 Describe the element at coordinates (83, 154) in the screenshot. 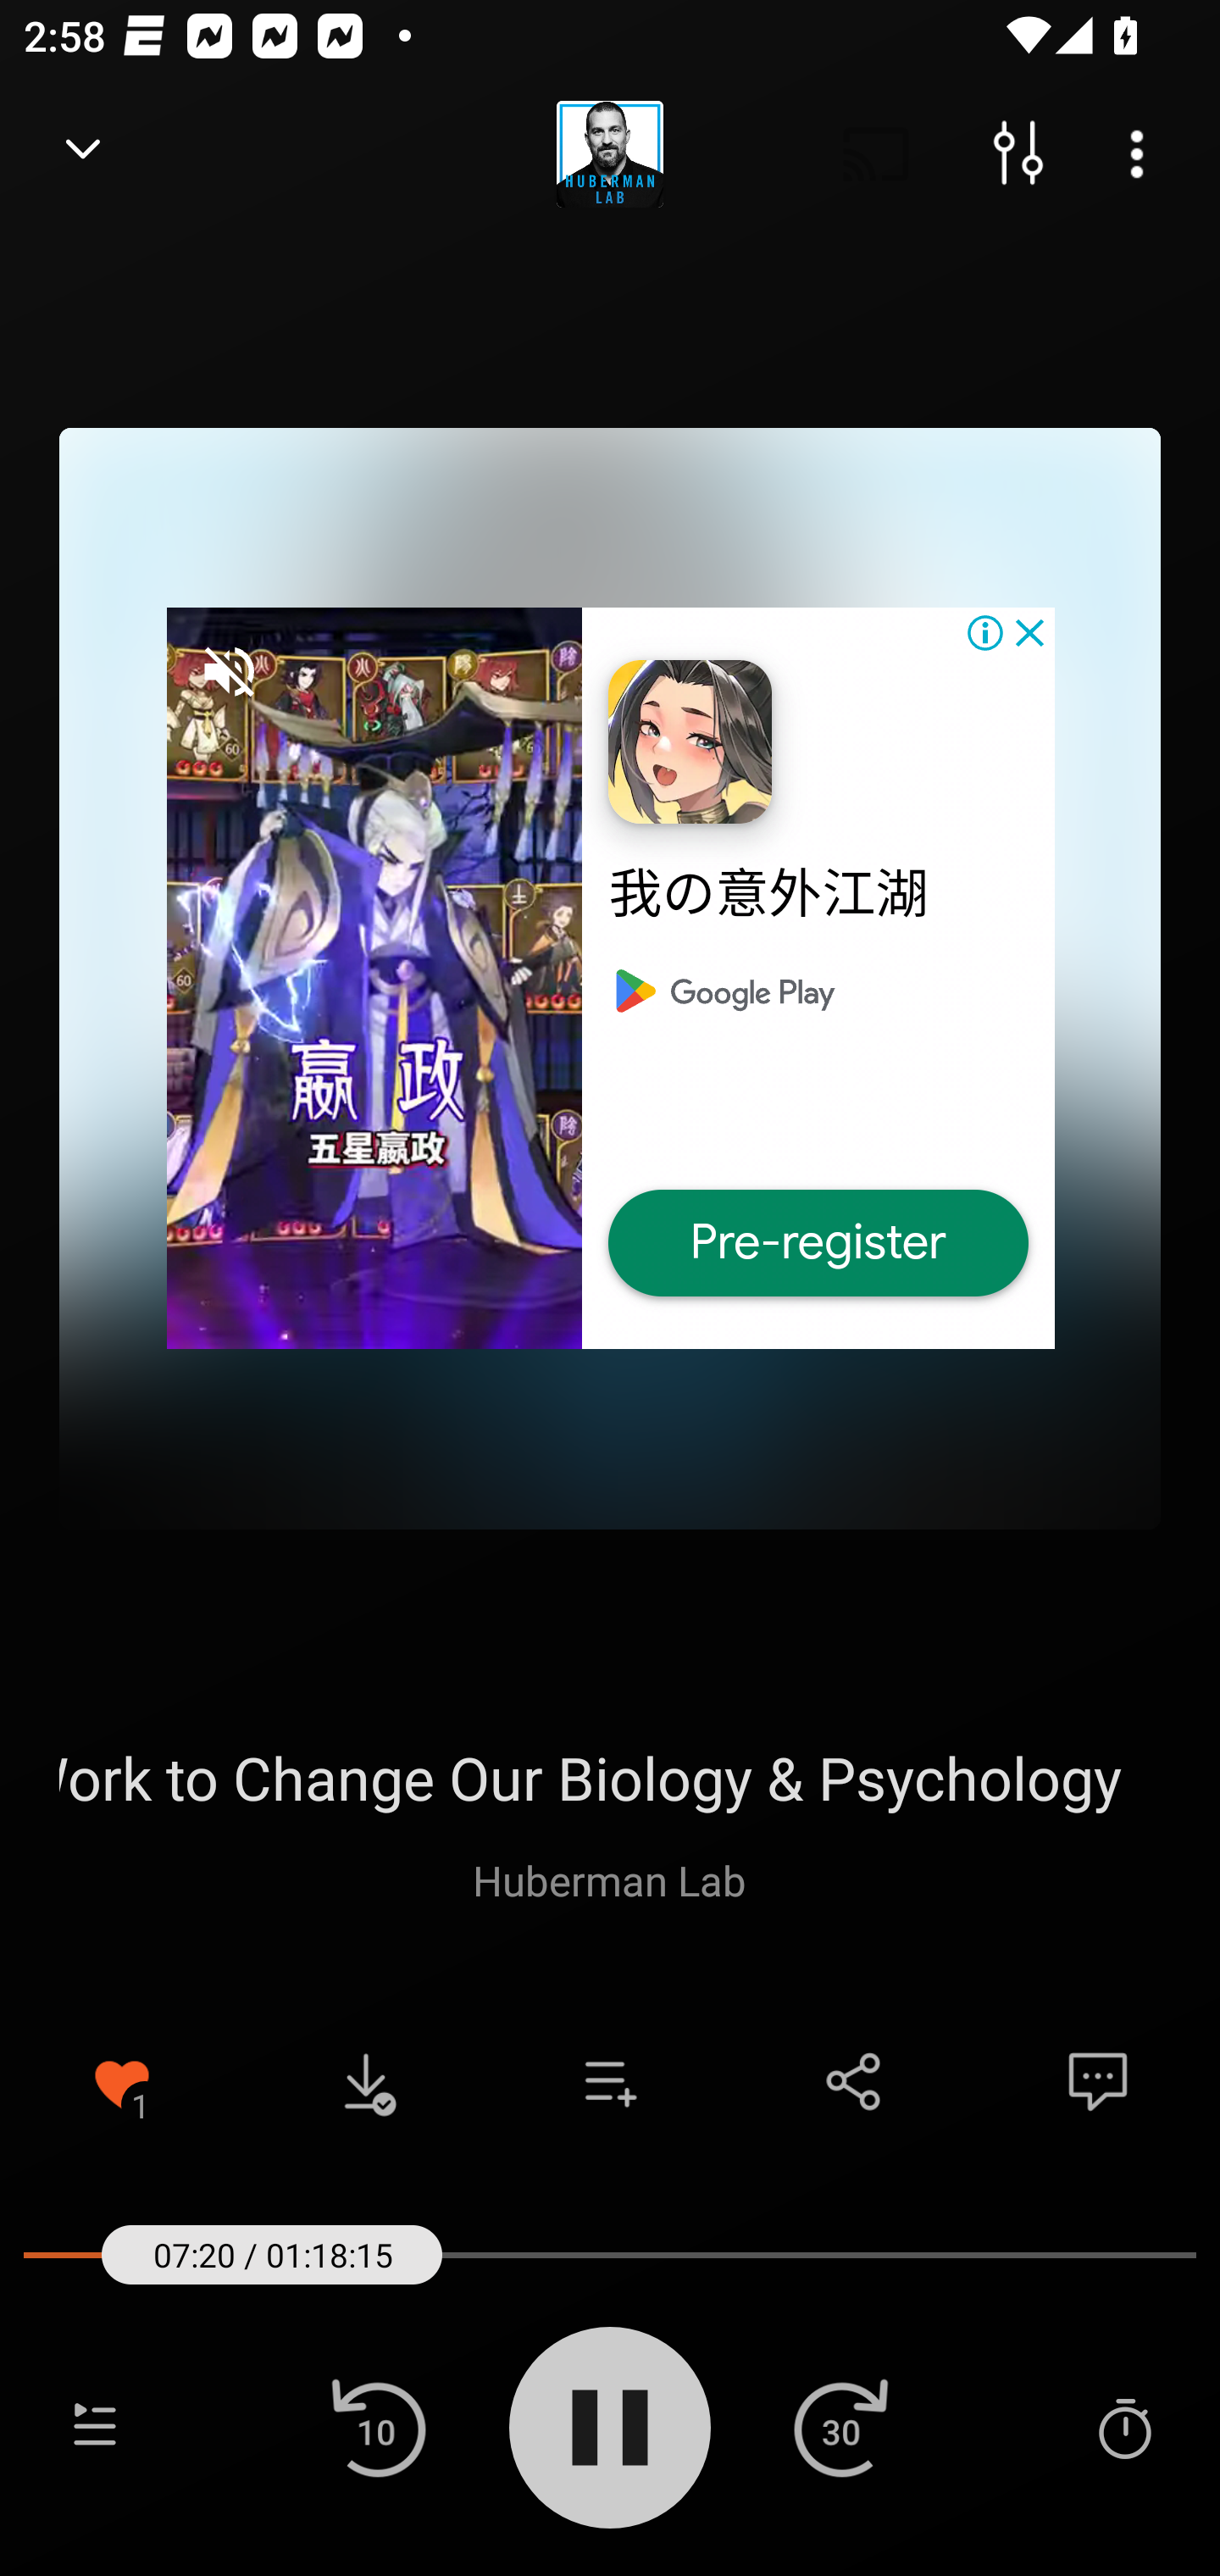

I see ` Back` at that location.